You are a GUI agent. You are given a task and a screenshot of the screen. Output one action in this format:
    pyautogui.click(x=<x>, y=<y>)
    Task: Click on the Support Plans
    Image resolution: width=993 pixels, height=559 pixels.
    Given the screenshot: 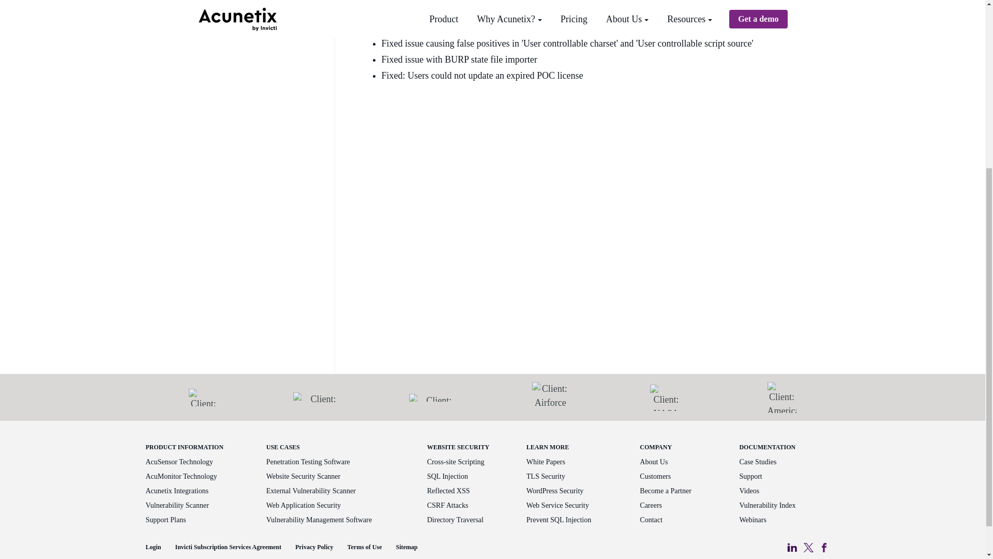 What is the action you would take?
    pyautogui.click(x=166, y=520)
    